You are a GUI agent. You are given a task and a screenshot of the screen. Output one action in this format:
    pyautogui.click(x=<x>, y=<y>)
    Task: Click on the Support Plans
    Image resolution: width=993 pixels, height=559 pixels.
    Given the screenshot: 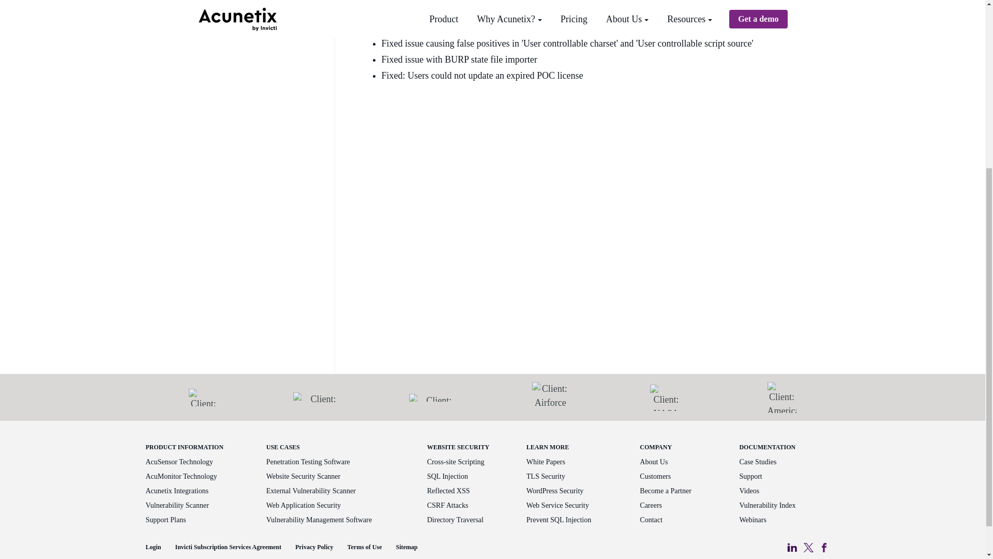 What is the action you would take?
    pyautogui.click(x=166, y=520)
    